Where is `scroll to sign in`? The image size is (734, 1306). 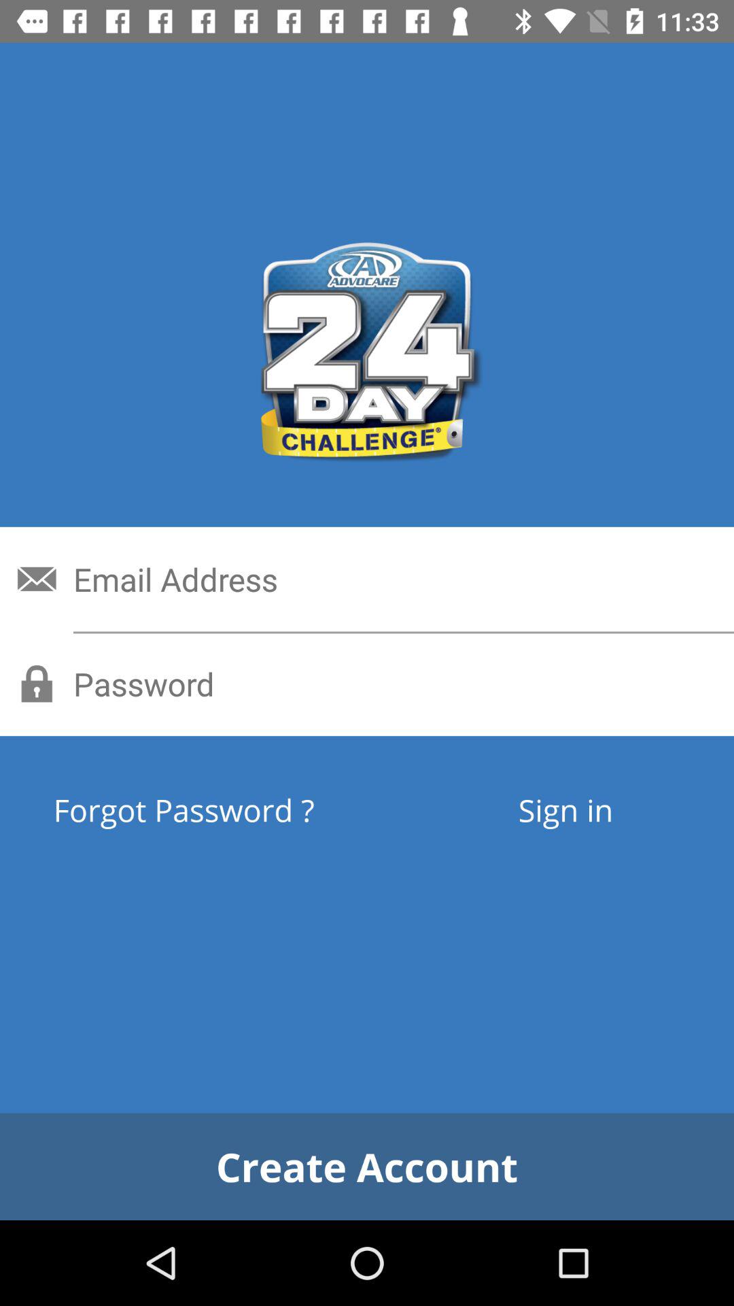
scroll to sign in is located at coordinates (565, 809).